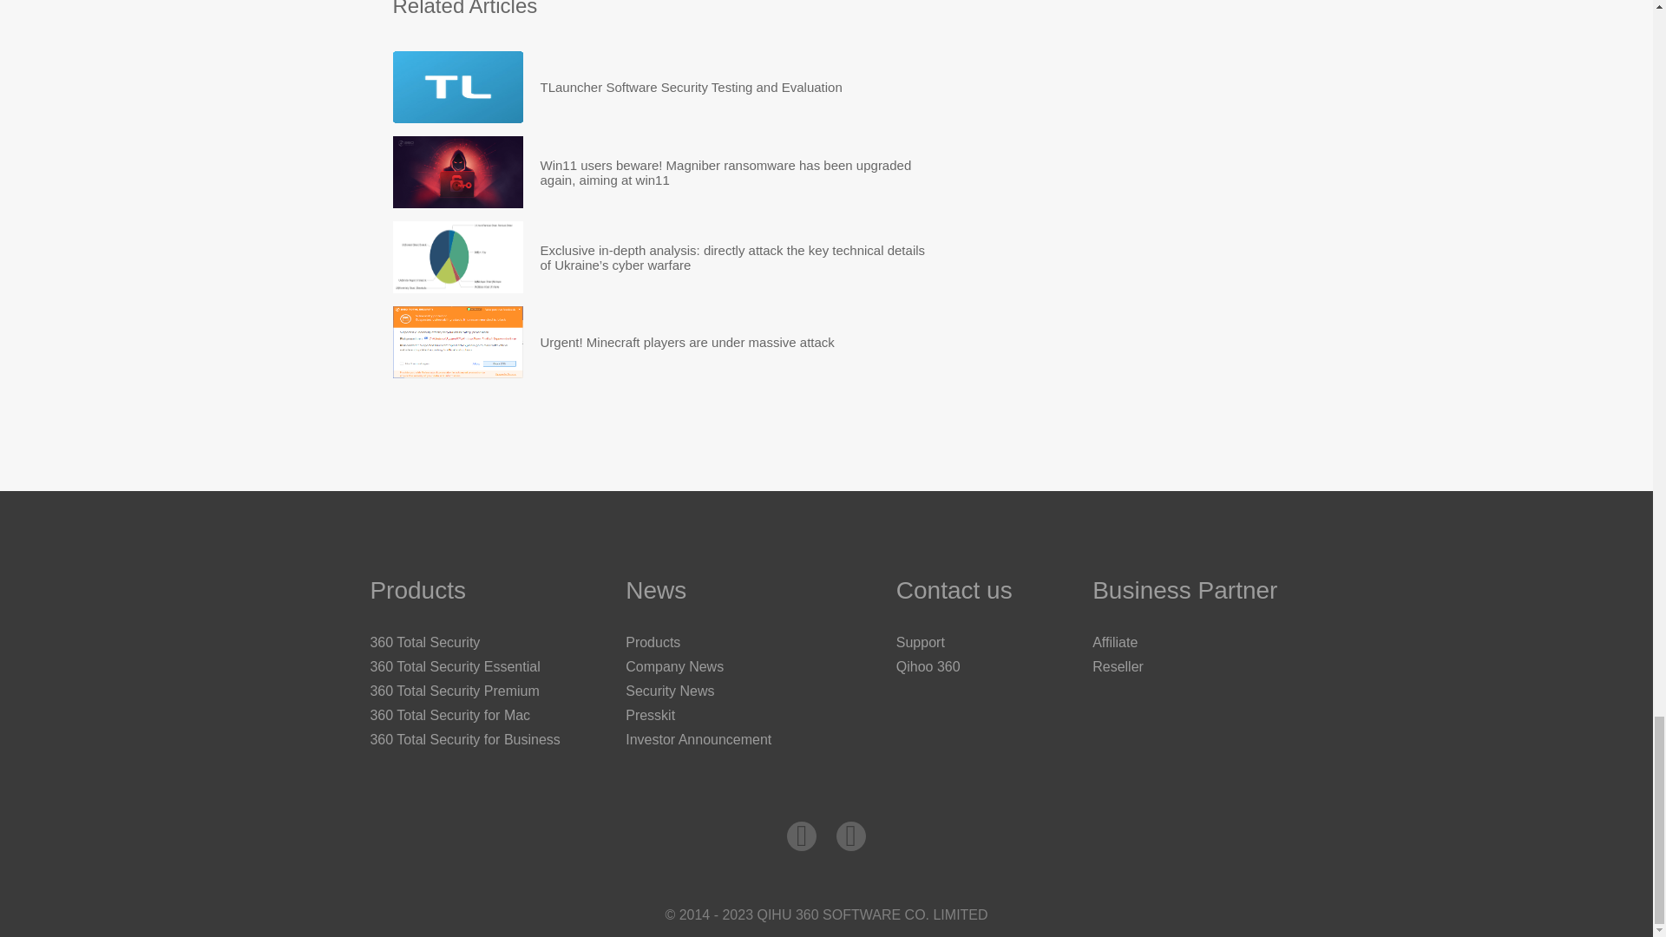  I want to click on Urgent! Minecraft players are under massive attack, so click(456, 342).